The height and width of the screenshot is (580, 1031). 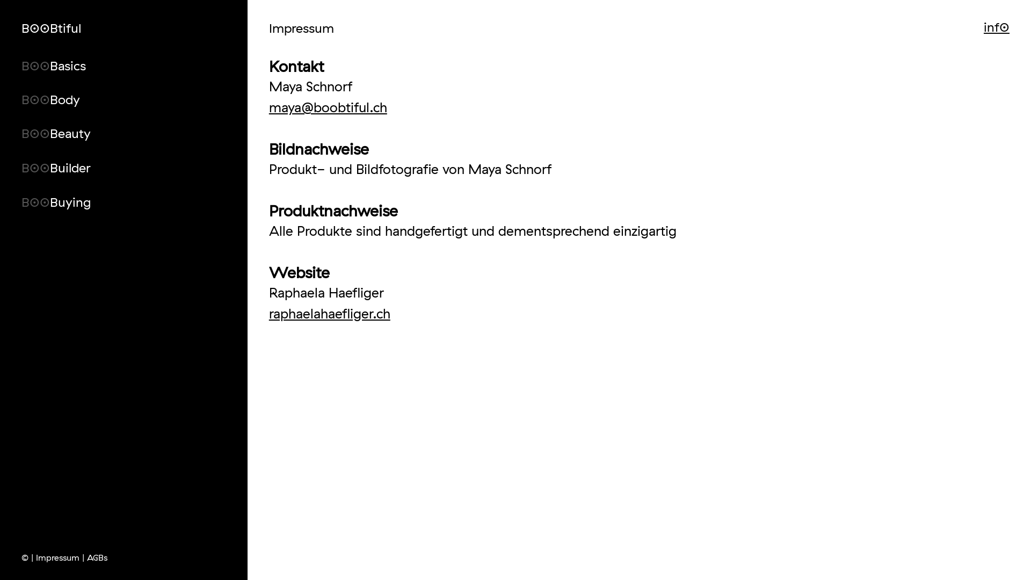 I want to click on inf0, so click(x=997, y=27).